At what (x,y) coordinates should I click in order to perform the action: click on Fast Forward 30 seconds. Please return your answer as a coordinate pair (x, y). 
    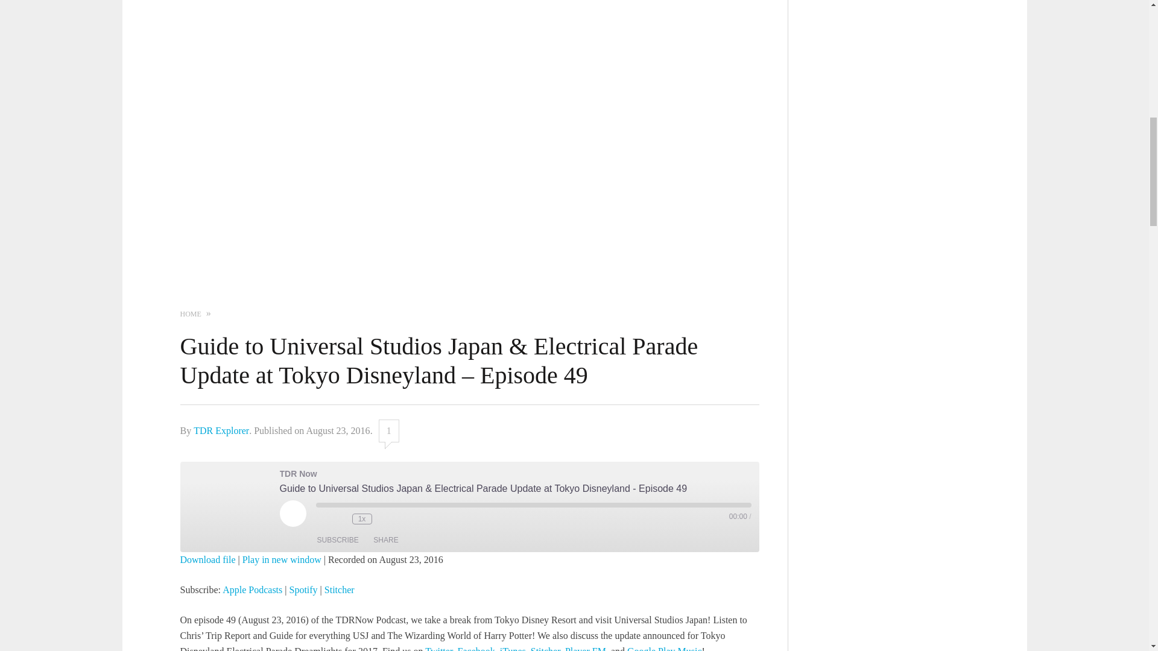
    Looking at the image, I should click on (383, 518).